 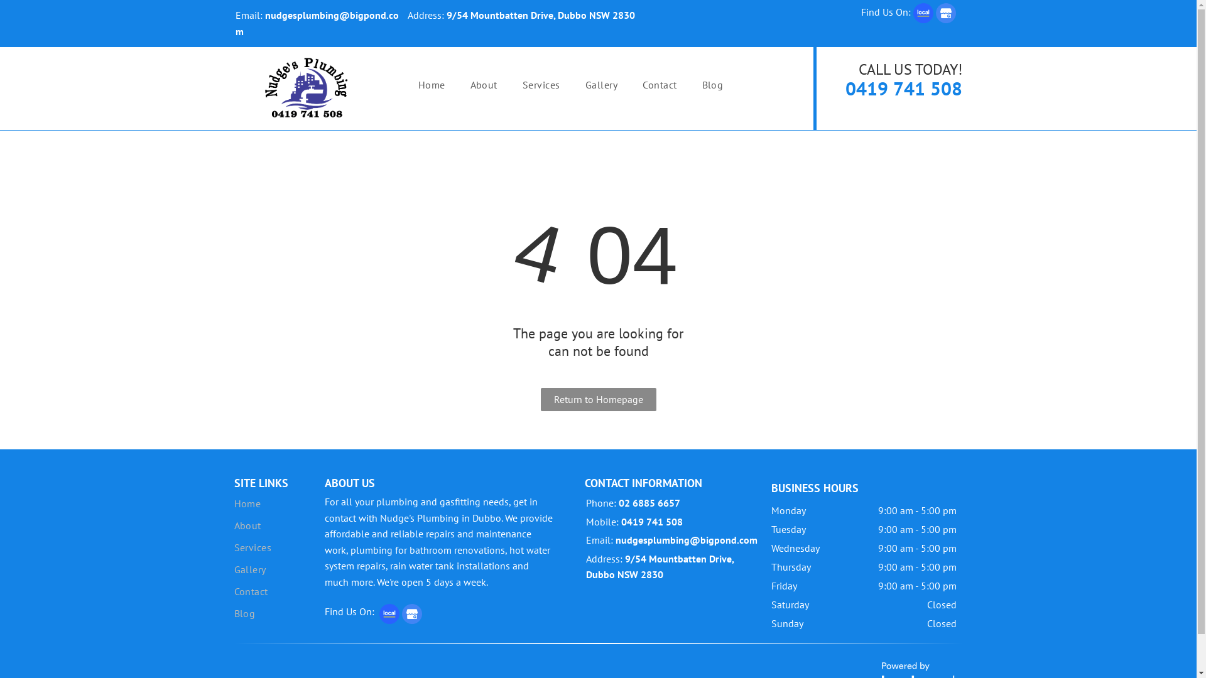 What do you see at coordinates (432, 84) in the screenshot?
I see `Home` at bounding box center [432, 84].